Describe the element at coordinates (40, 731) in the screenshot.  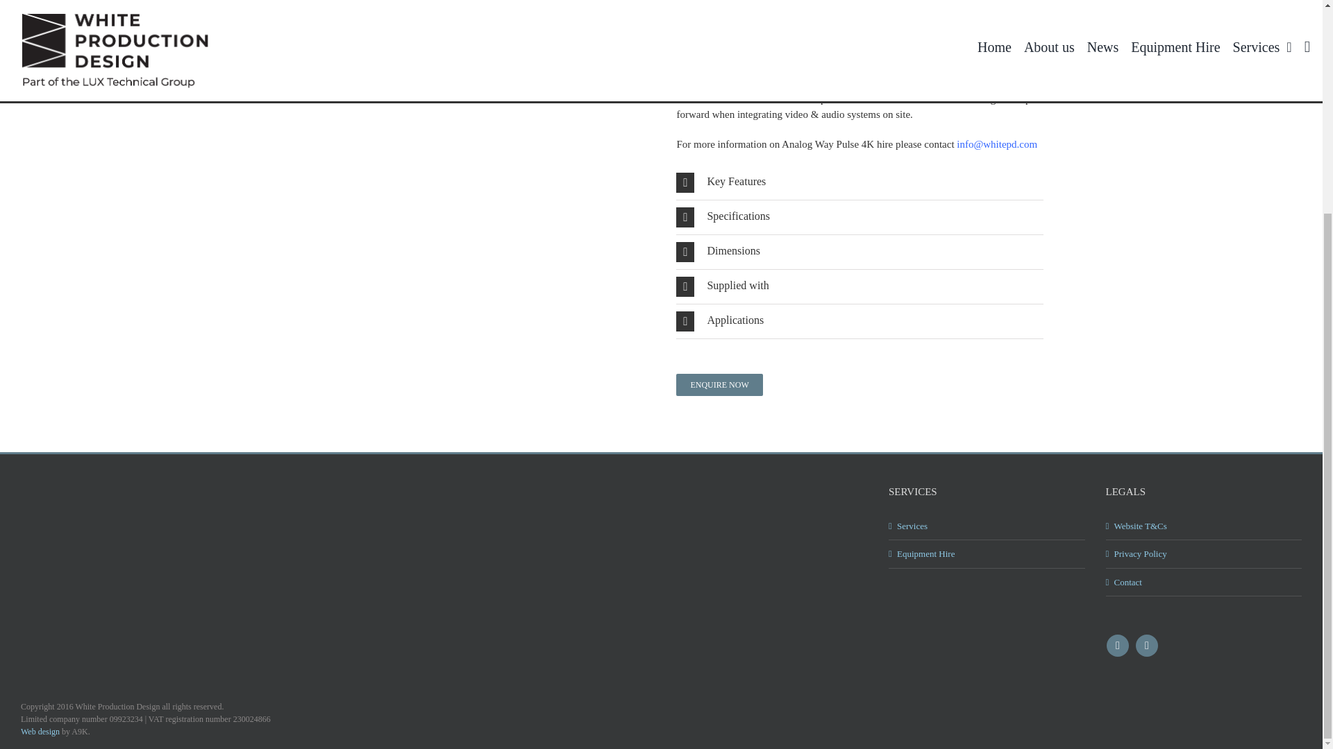
I see `Web design` at that location.